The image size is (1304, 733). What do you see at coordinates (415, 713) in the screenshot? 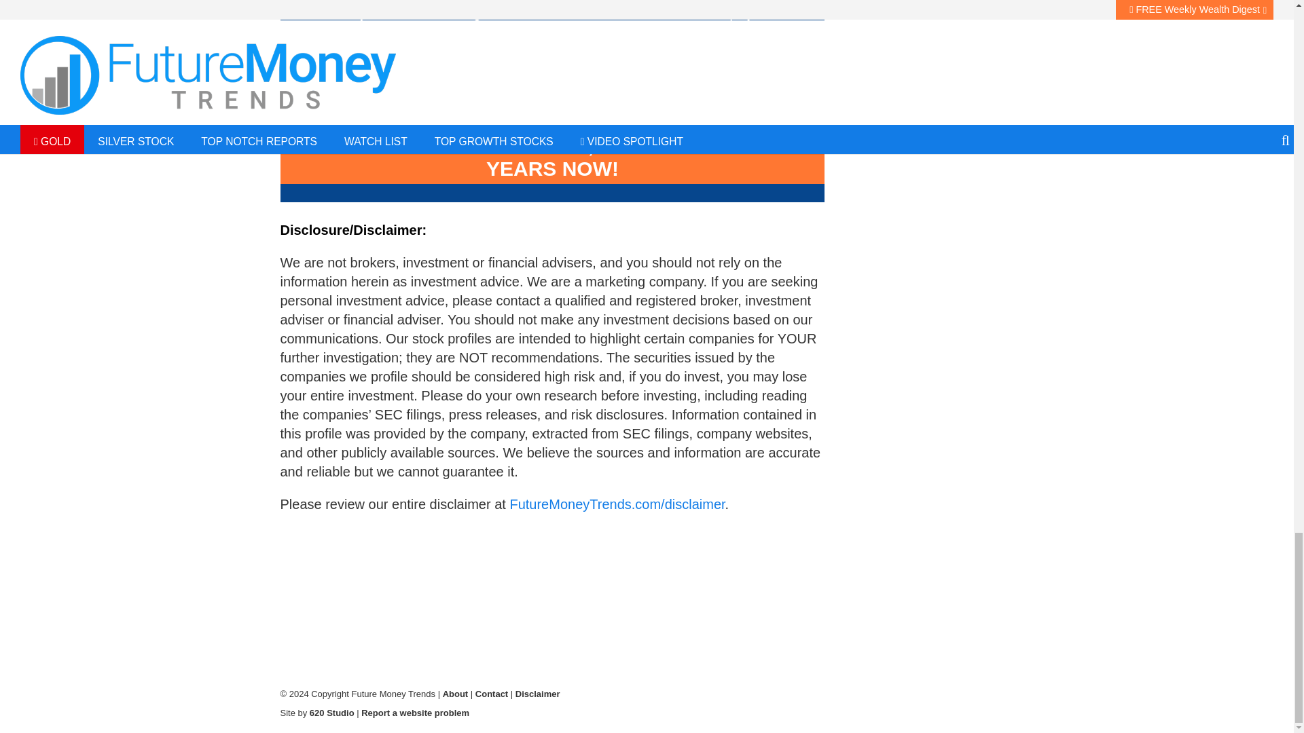
I see `Report a website problem` at bounding box center [415, 713].